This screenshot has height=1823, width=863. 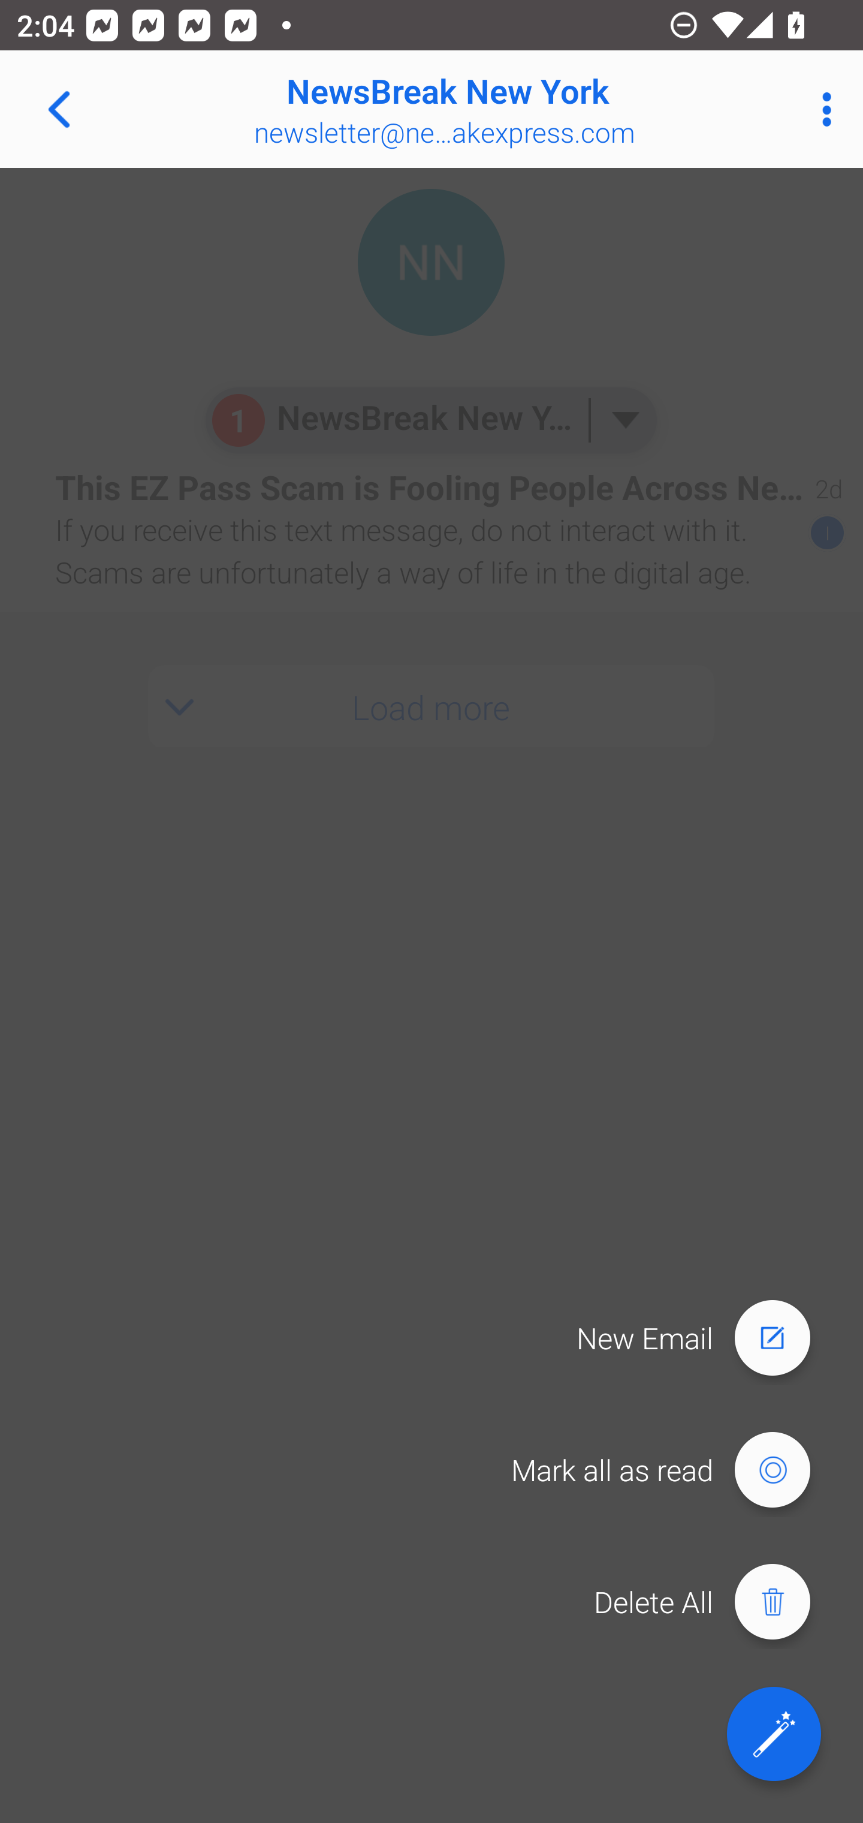 What do you see at coordinates (713, 1602) in the screenshot?
I see `Delete All` at bounding box center [713, 1602].